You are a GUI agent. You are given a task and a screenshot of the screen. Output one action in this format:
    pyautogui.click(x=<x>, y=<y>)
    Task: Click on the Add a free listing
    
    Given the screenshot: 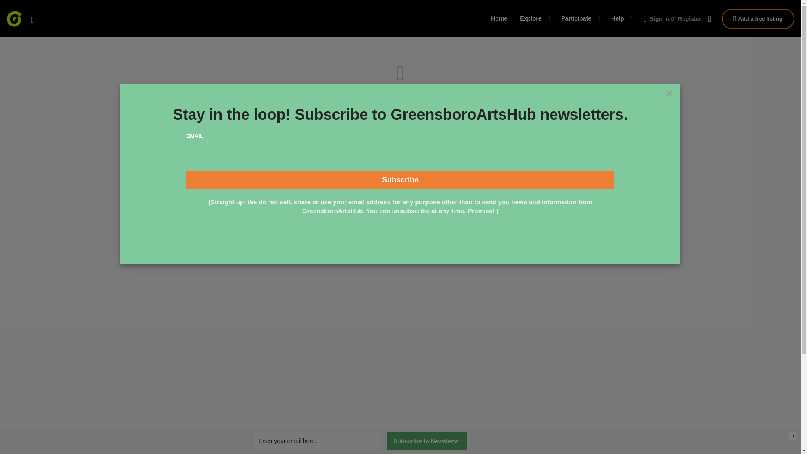 What is the action you would take?
    pyautogui.click(x=757, y=18)
    